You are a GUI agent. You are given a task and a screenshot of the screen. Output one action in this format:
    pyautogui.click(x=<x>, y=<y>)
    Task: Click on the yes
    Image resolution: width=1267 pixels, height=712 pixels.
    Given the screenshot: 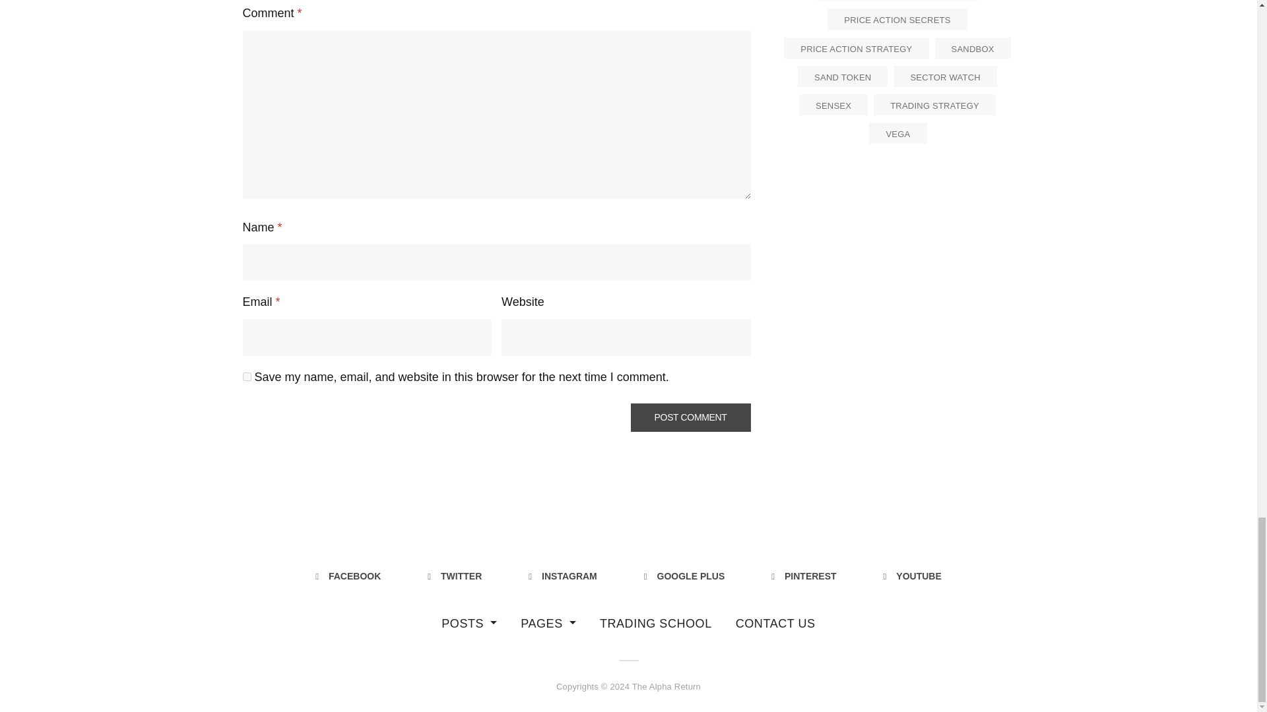 What is the action you would take?
    pyautogui.click(x=247, y=376)
    